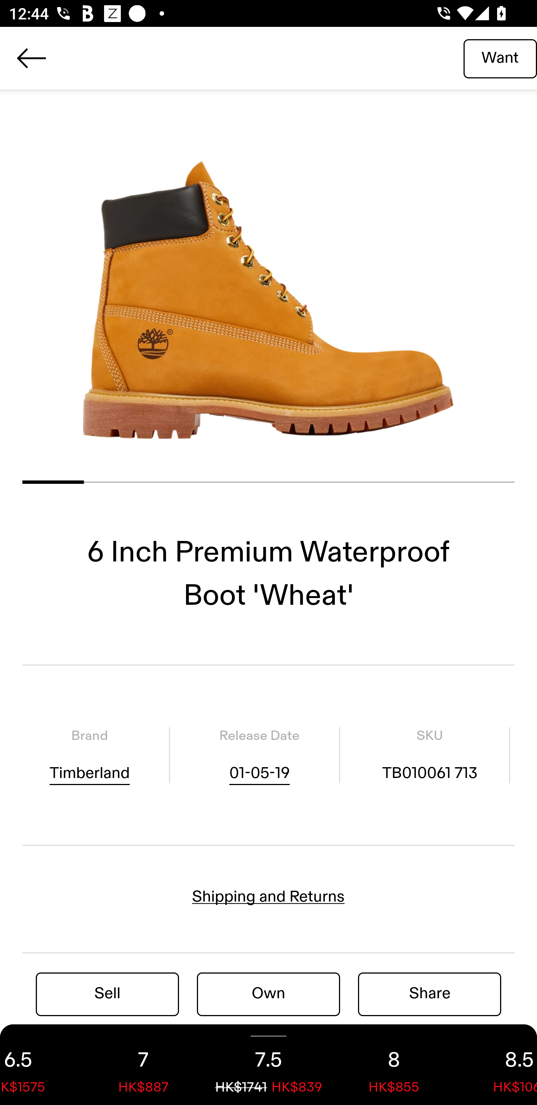 The height and width of the screenshot is (1105, 537). I want to click on 7.5 HK$1741 HK$839, so click(268, 1065).